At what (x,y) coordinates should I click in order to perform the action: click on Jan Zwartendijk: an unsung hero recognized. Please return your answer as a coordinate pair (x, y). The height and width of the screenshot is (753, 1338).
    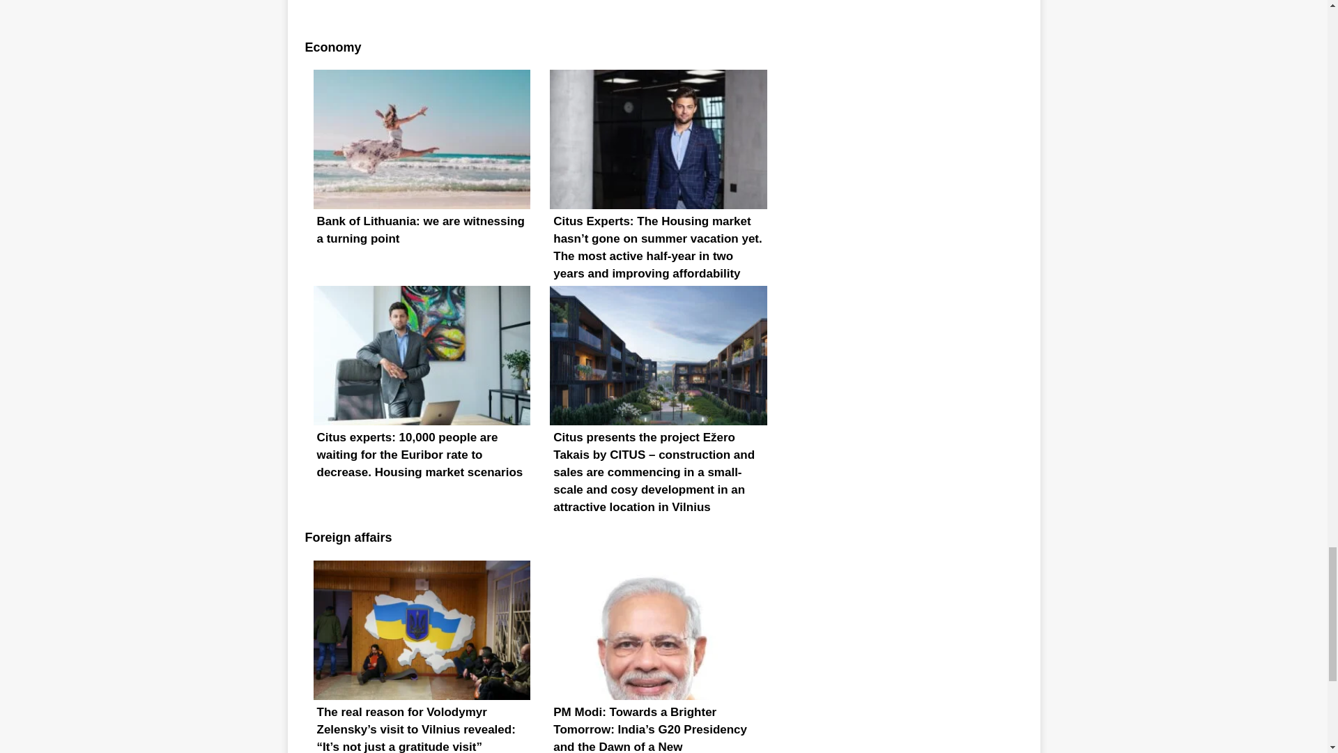
    Looking at the image, I should click on (658, 6).